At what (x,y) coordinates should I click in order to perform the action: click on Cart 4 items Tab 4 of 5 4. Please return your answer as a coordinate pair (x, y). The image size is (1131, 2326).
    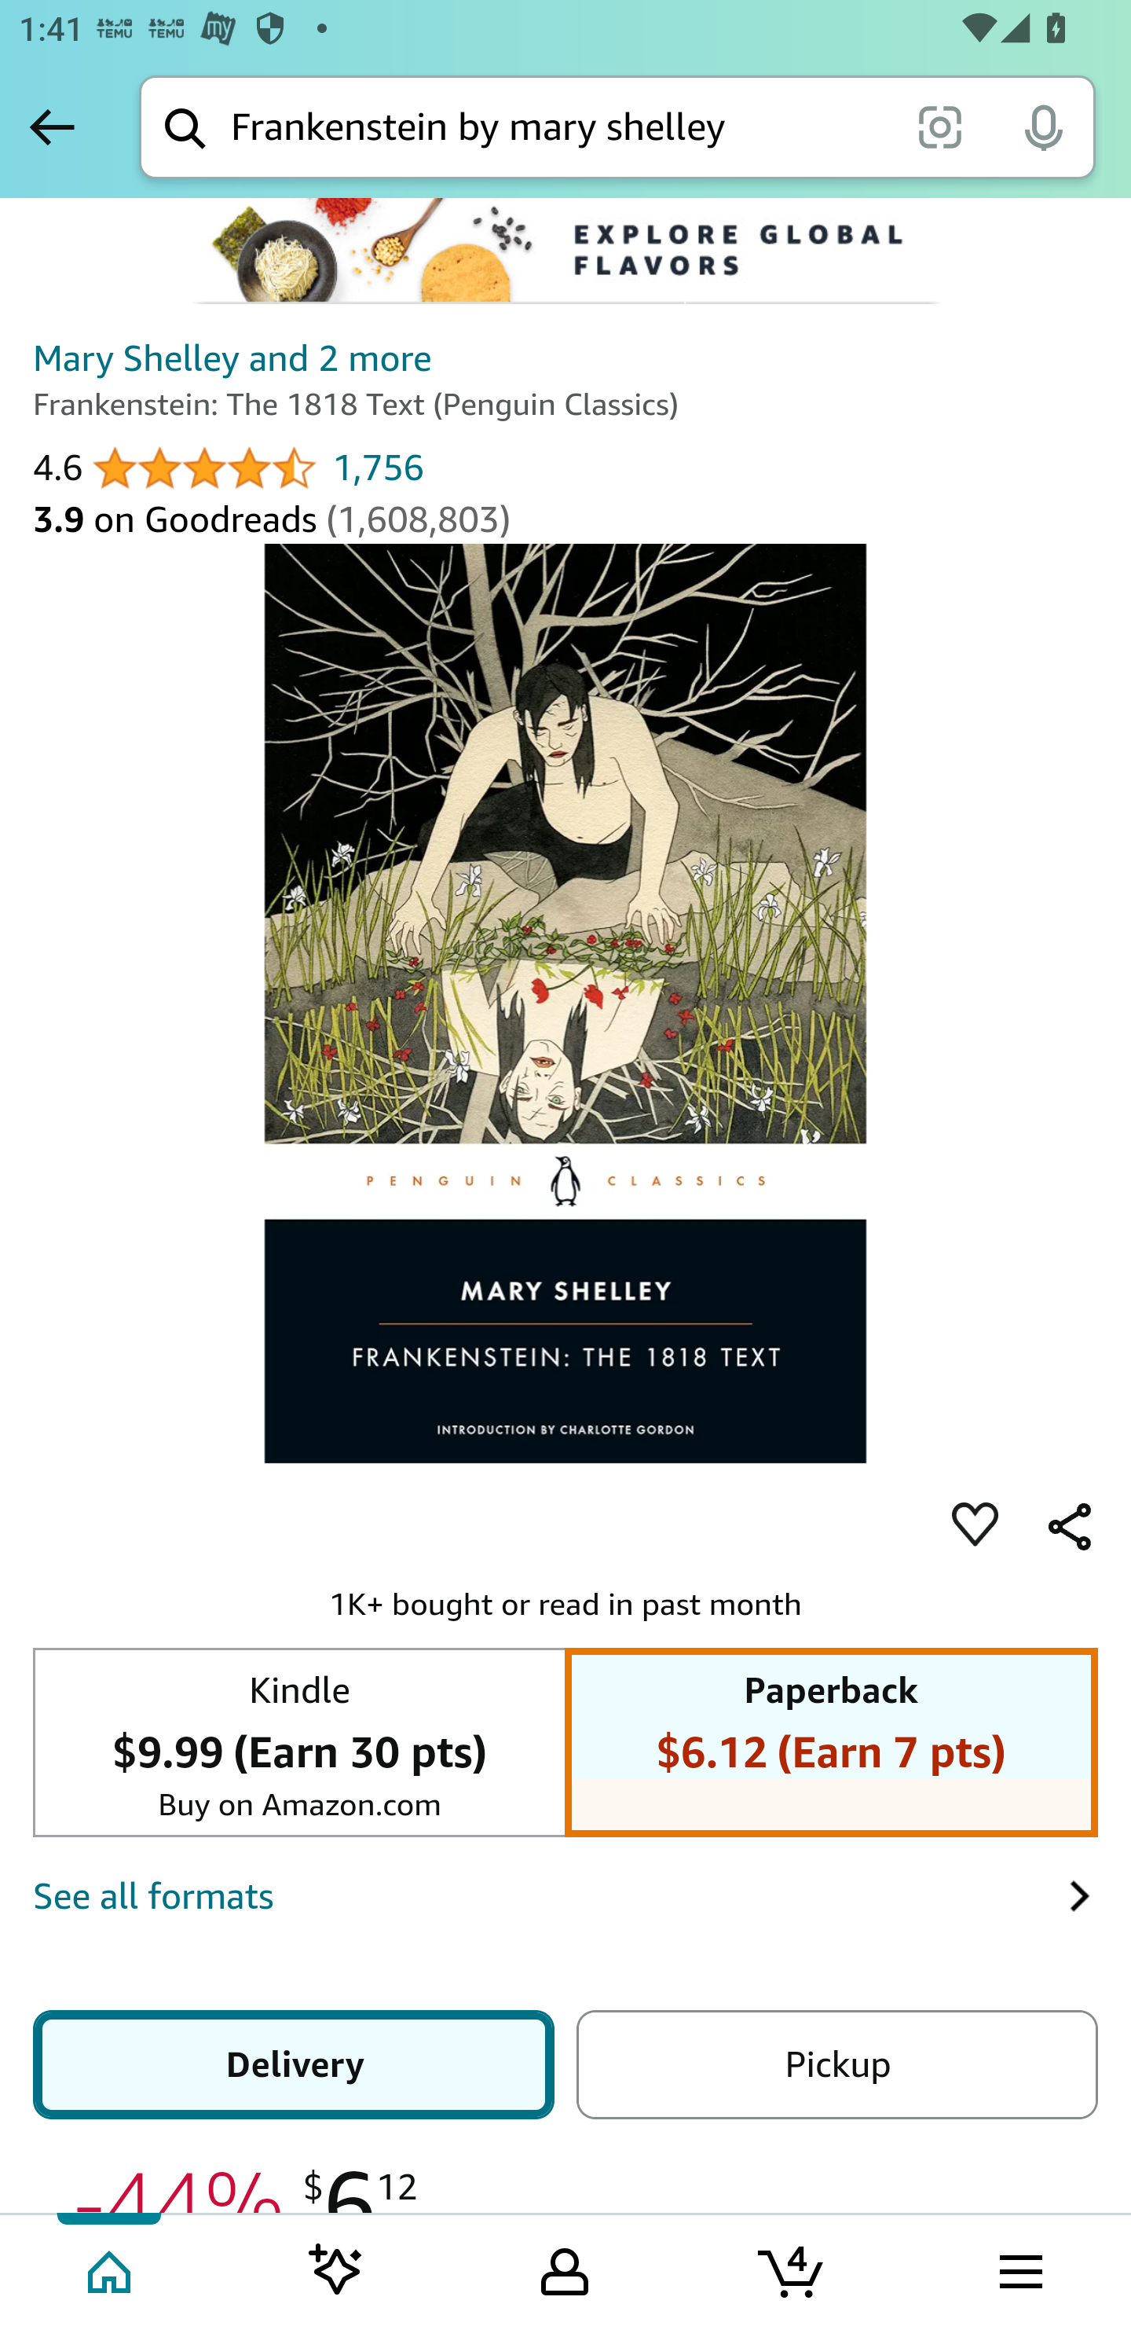
    Looking at the image, I should click on (792, 2269).